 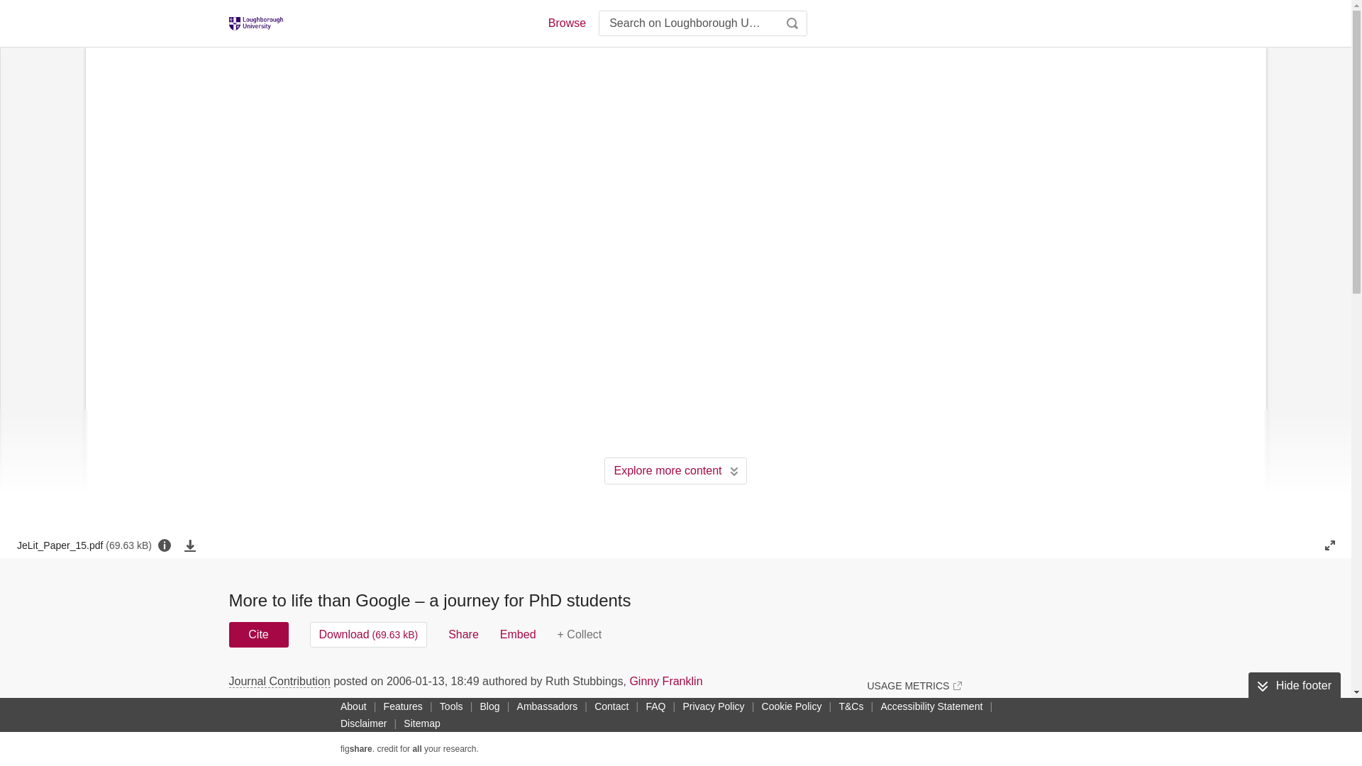 I want to click on Blog, so click(x=489, y=706).